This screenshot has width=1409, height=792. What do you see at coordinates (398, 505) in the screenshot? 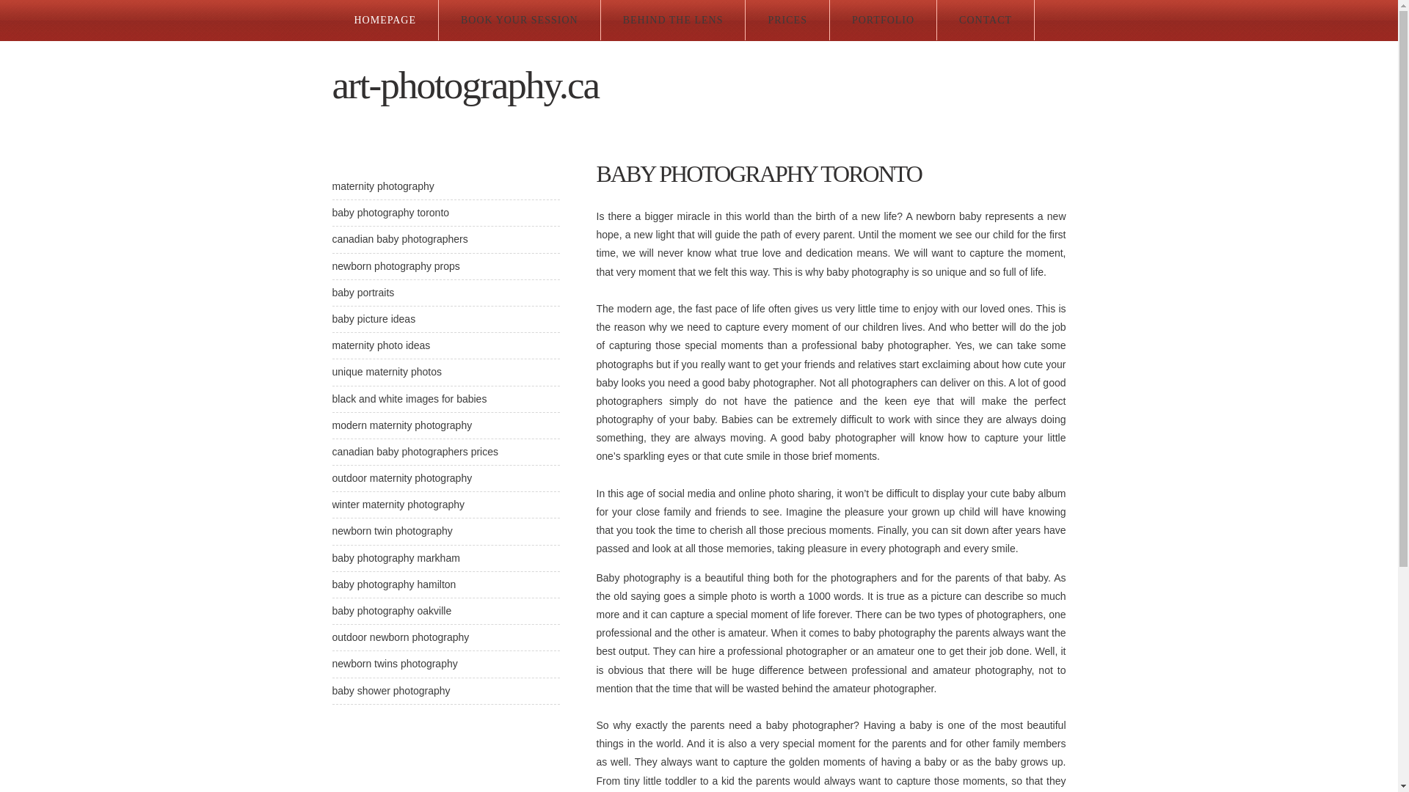
I see `winter maternity photography` at bounding box center [398, 505].